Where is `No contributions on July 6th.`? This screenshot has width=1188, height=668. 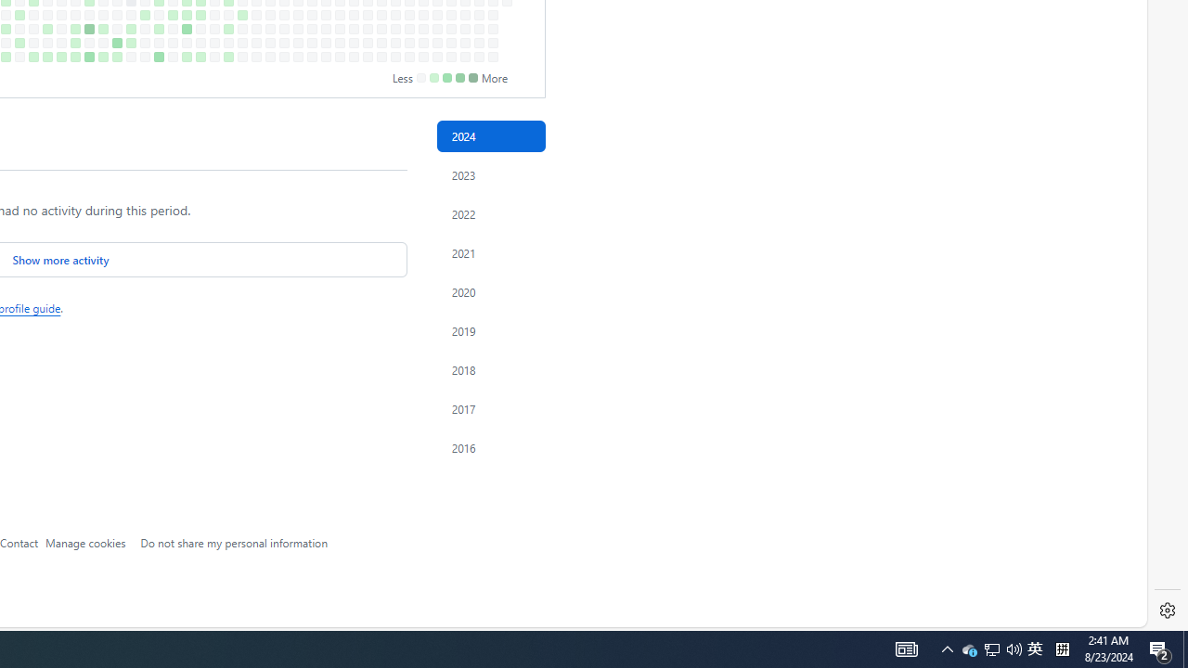
No contributions on July 6th. is located at coordinates (145, 57).